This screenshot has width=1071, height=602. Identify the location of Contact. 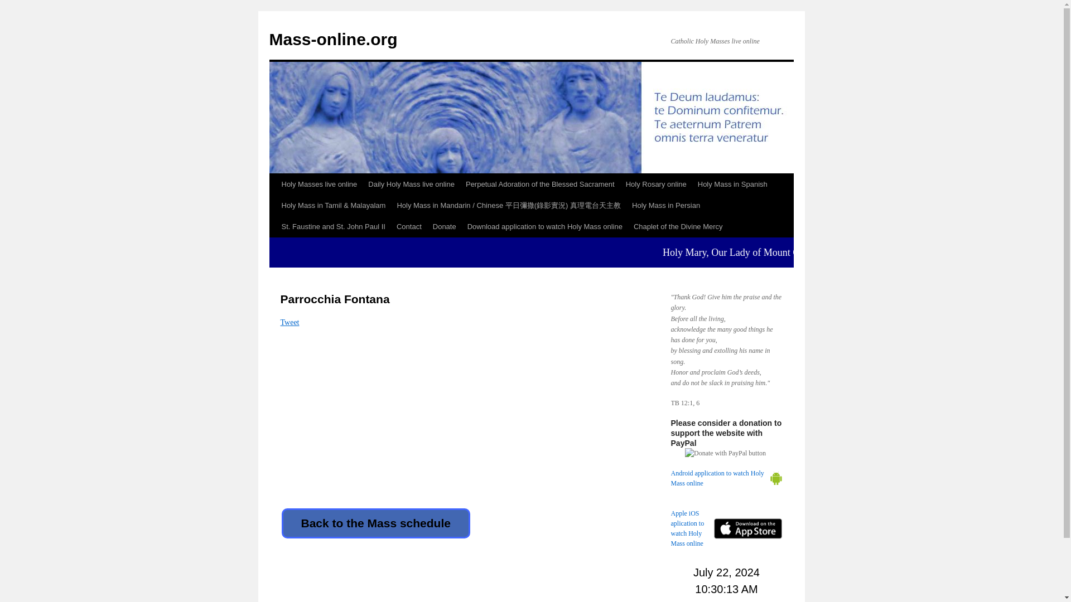
(409, 226).